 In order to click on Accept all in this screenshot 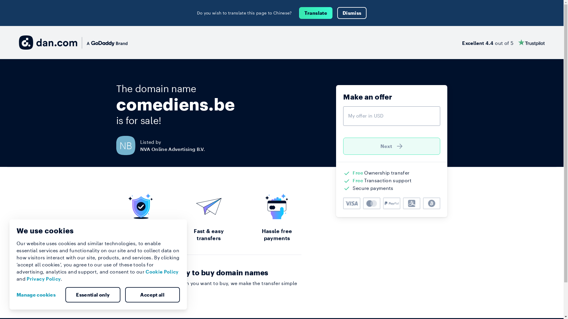, I will do `click(152, 295)`.